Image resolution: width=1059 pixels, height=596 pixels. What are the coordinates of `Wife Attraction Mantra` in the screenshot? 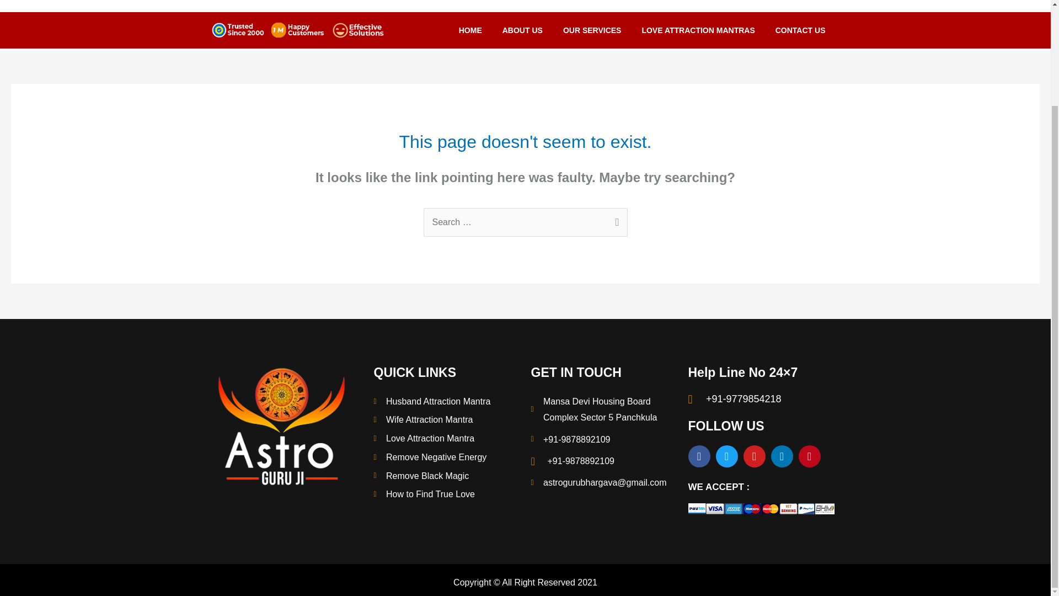 It's located at (447, 420).